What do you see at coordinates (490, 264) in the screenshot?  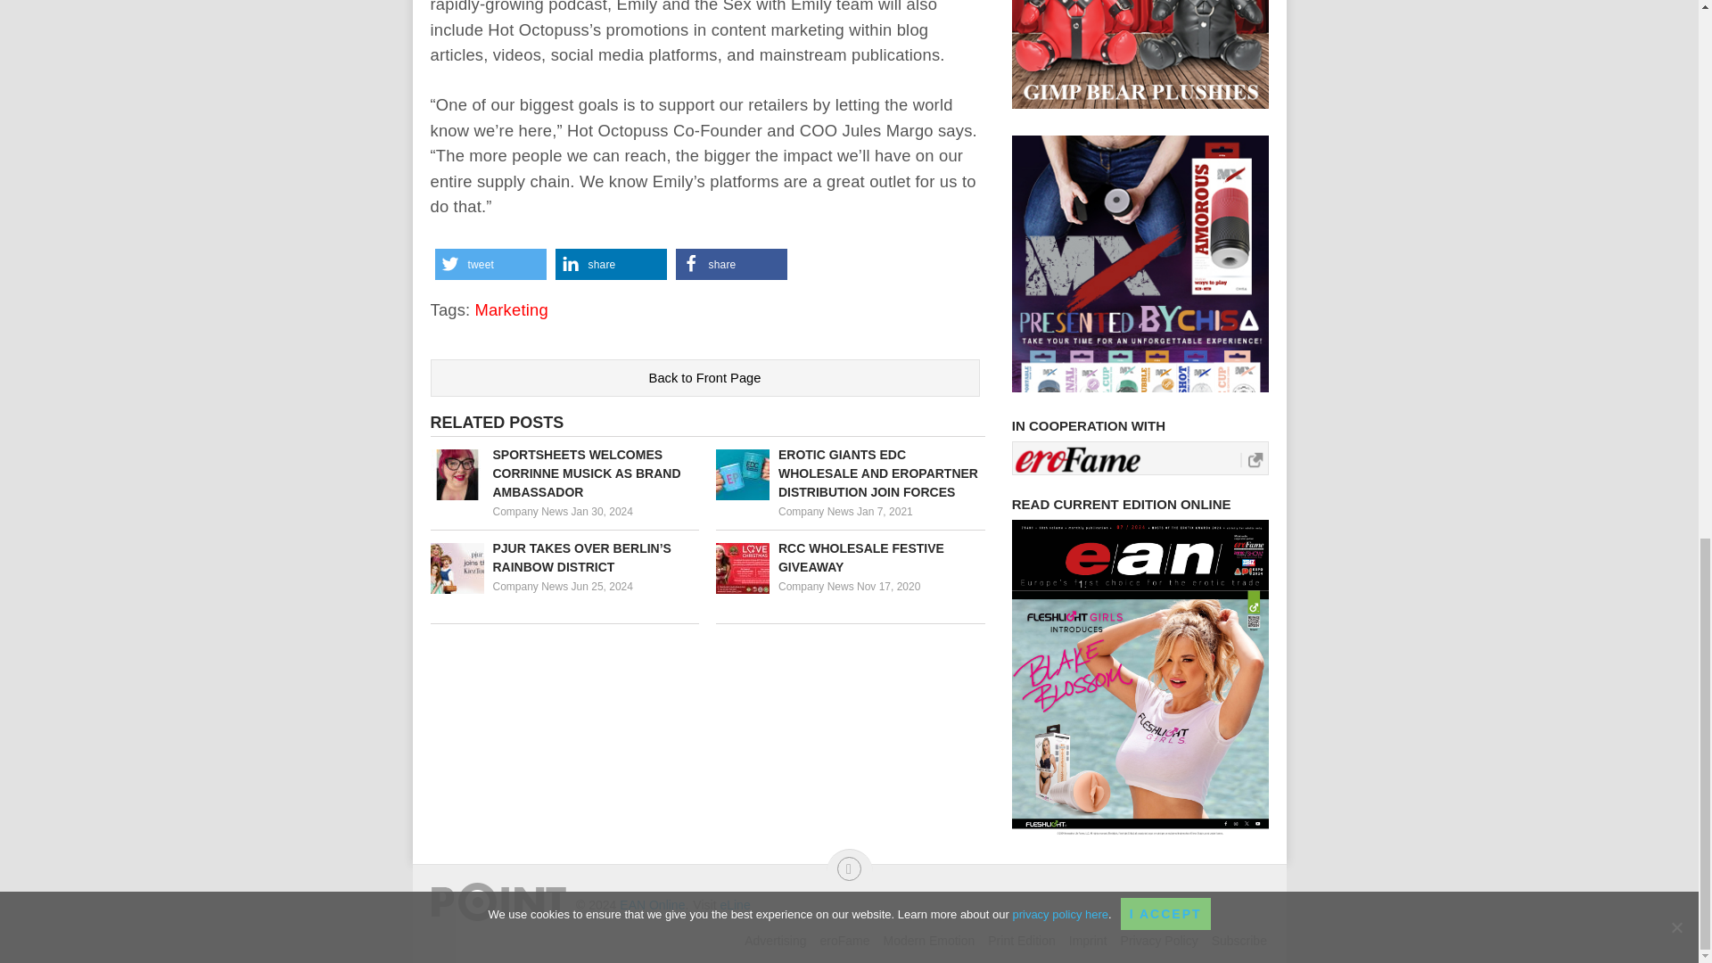 I see `Share on Twitter` at bounding box center [490, 264].